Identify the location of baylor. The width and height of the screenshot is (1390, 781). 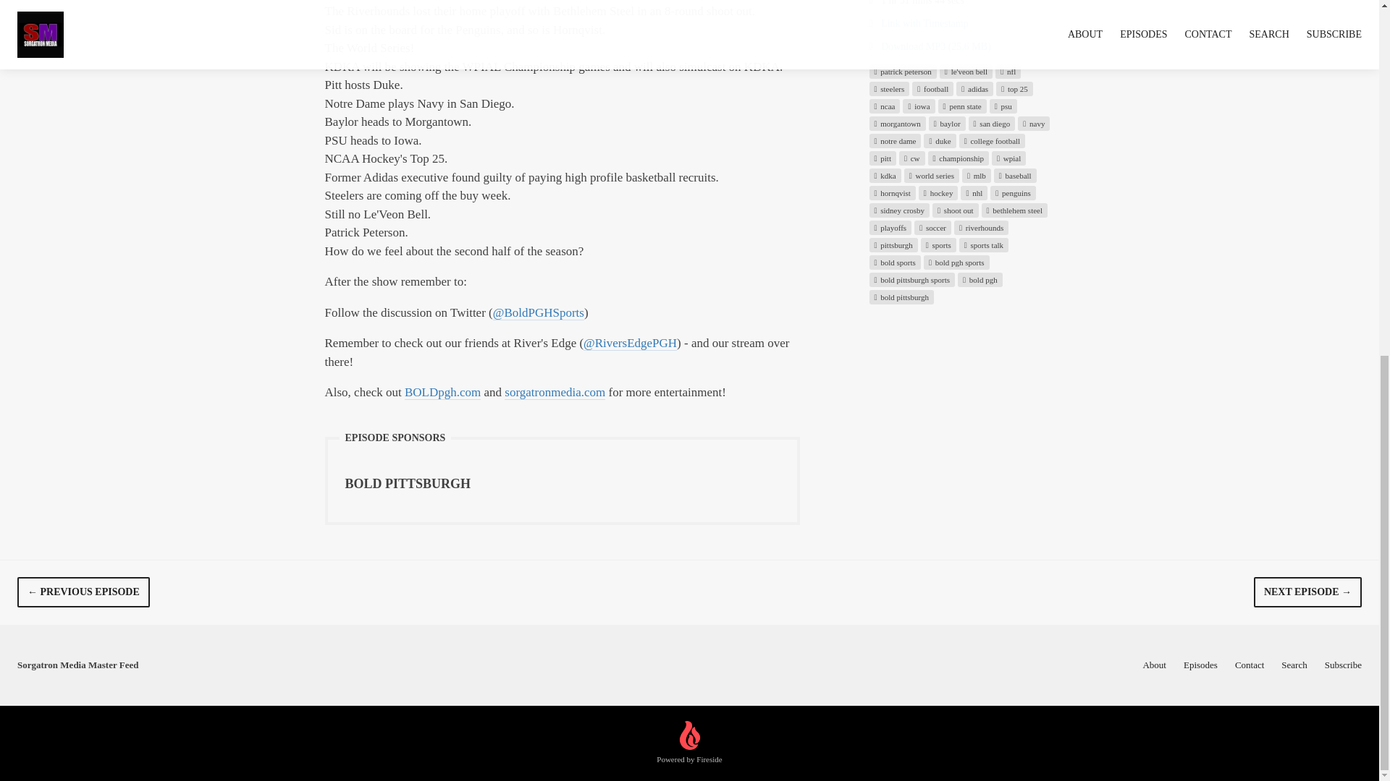
(947, 123).